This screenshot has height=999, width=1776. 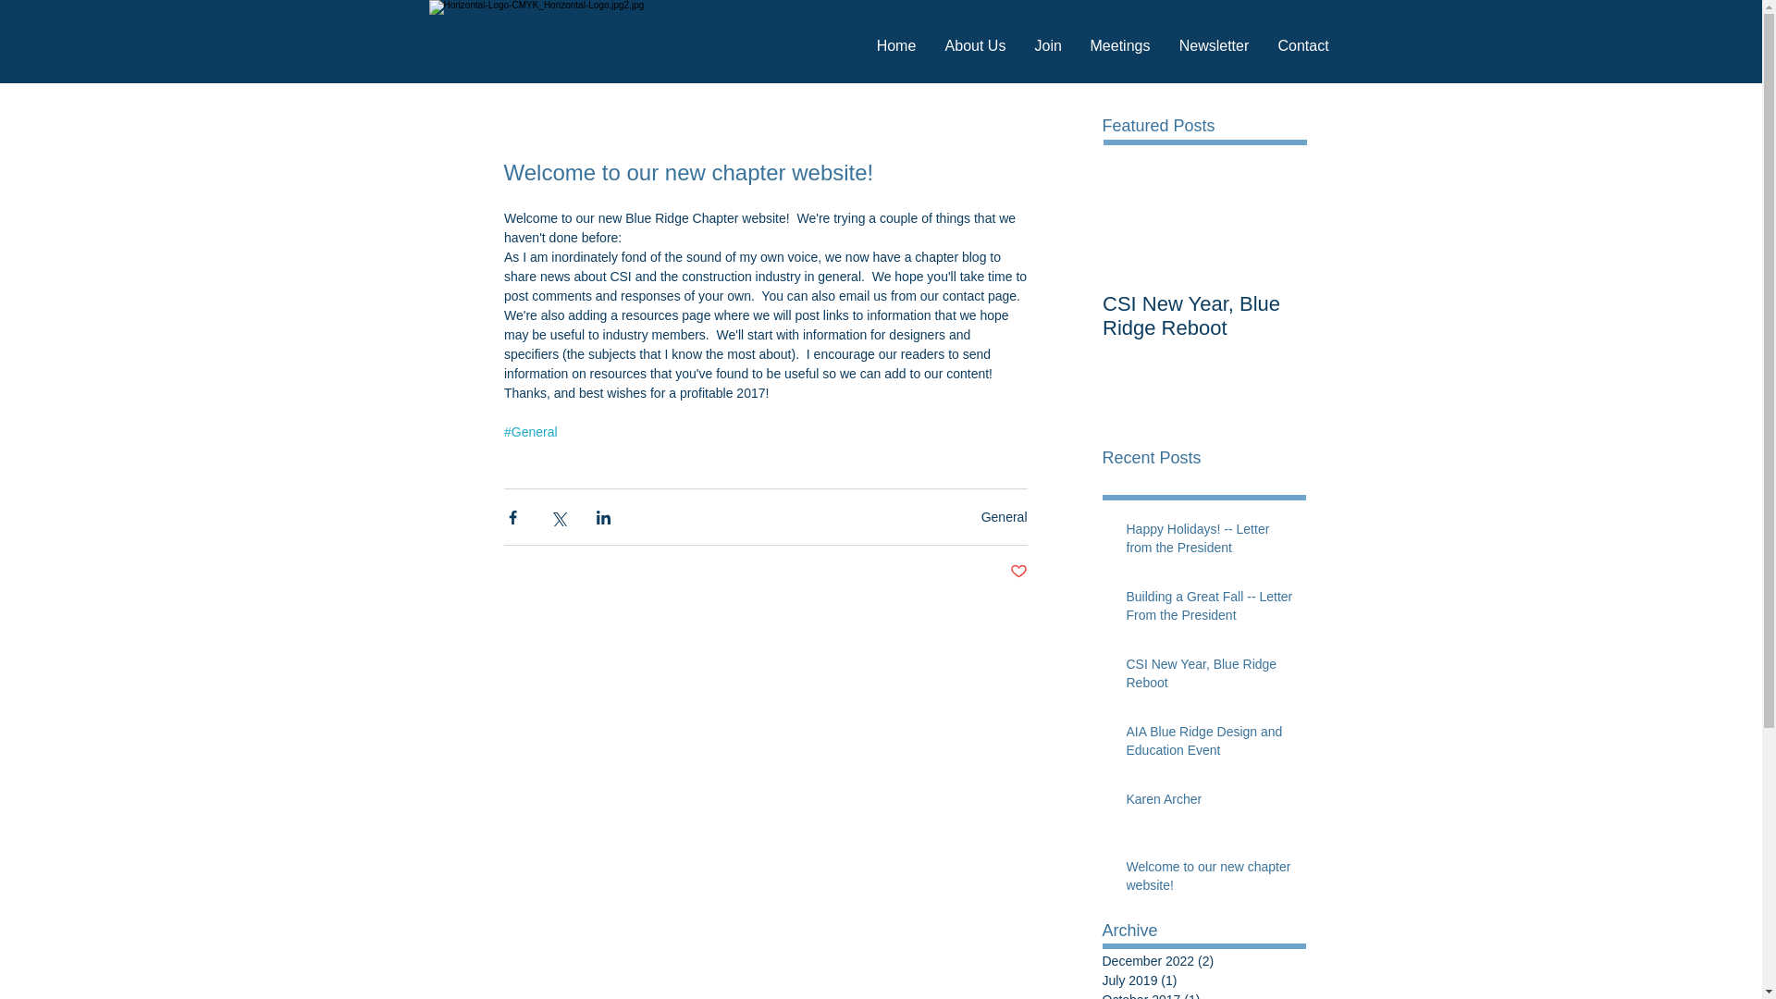 I want to click on General, so click(x=1005, y=515).